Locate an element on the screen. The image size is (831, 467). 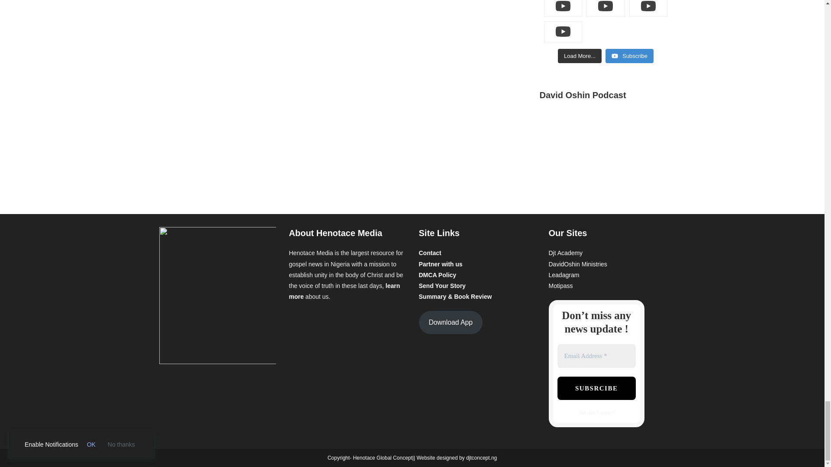
Subsrcibe is located at coordinates (596, 388).